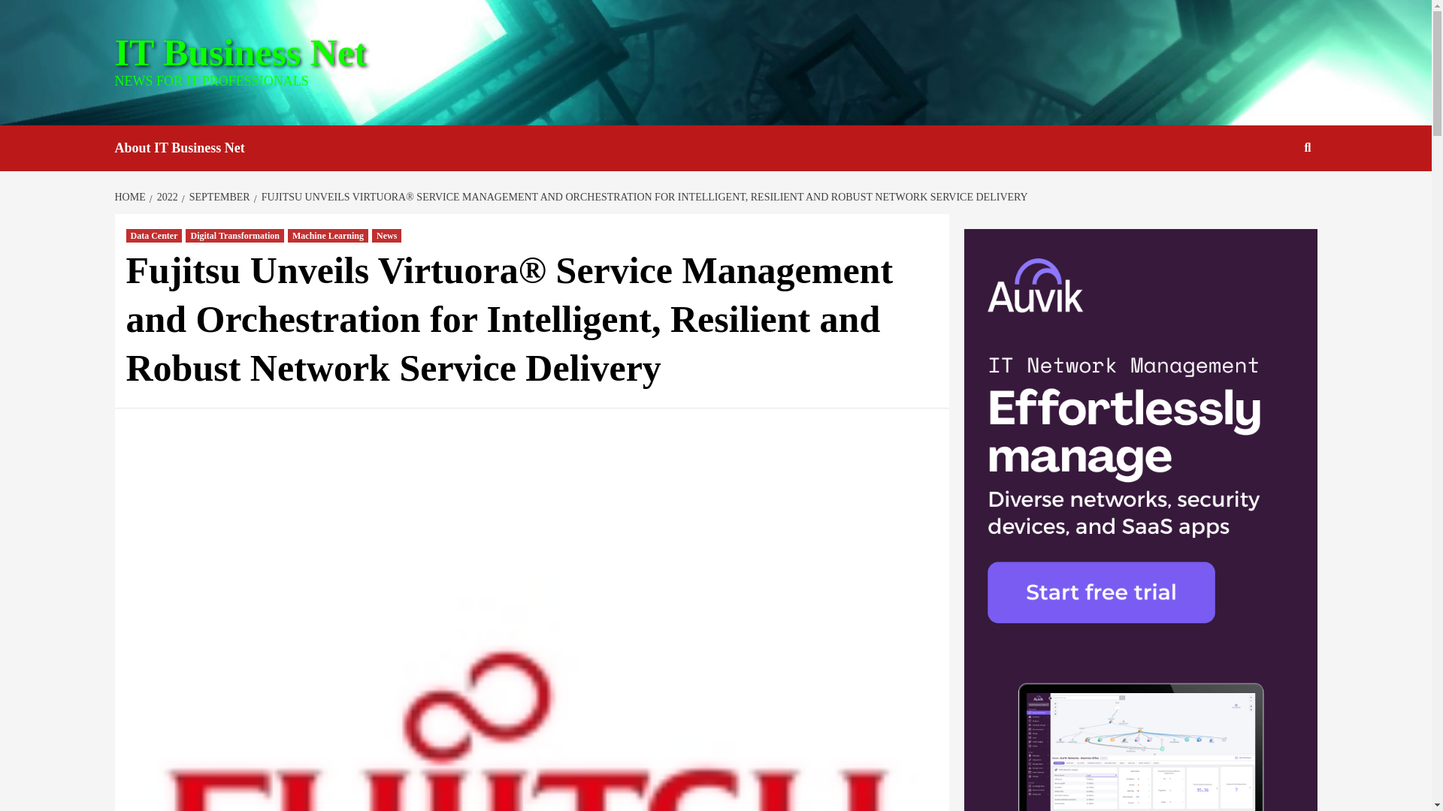  I want to click on HOME, so click(131, 197).